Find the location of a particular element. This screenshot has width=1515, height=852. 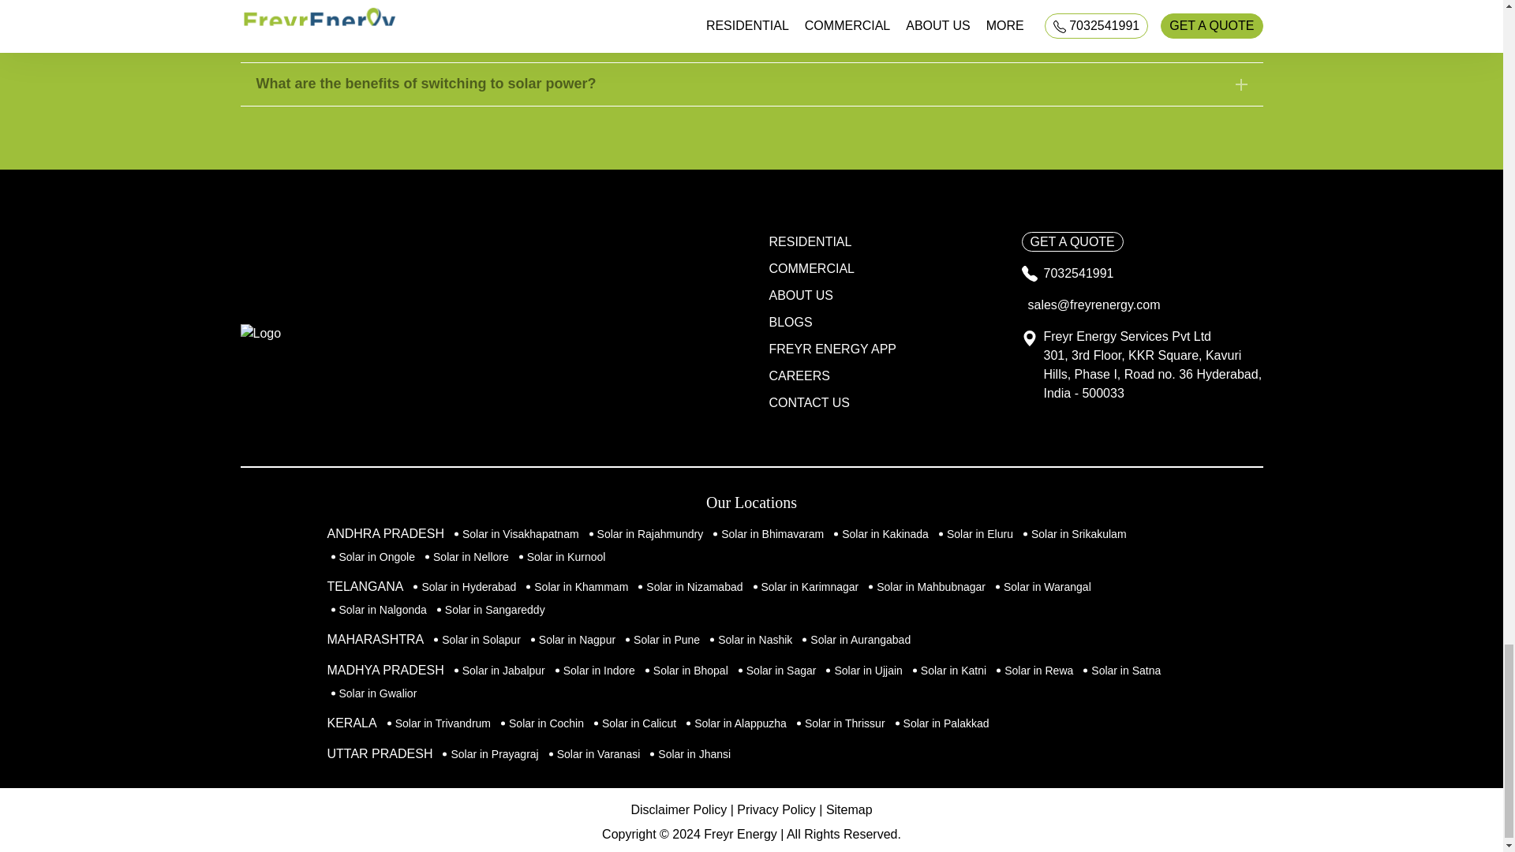

What are the benefits of switching to solar power? is located at coordinates (750, 84).